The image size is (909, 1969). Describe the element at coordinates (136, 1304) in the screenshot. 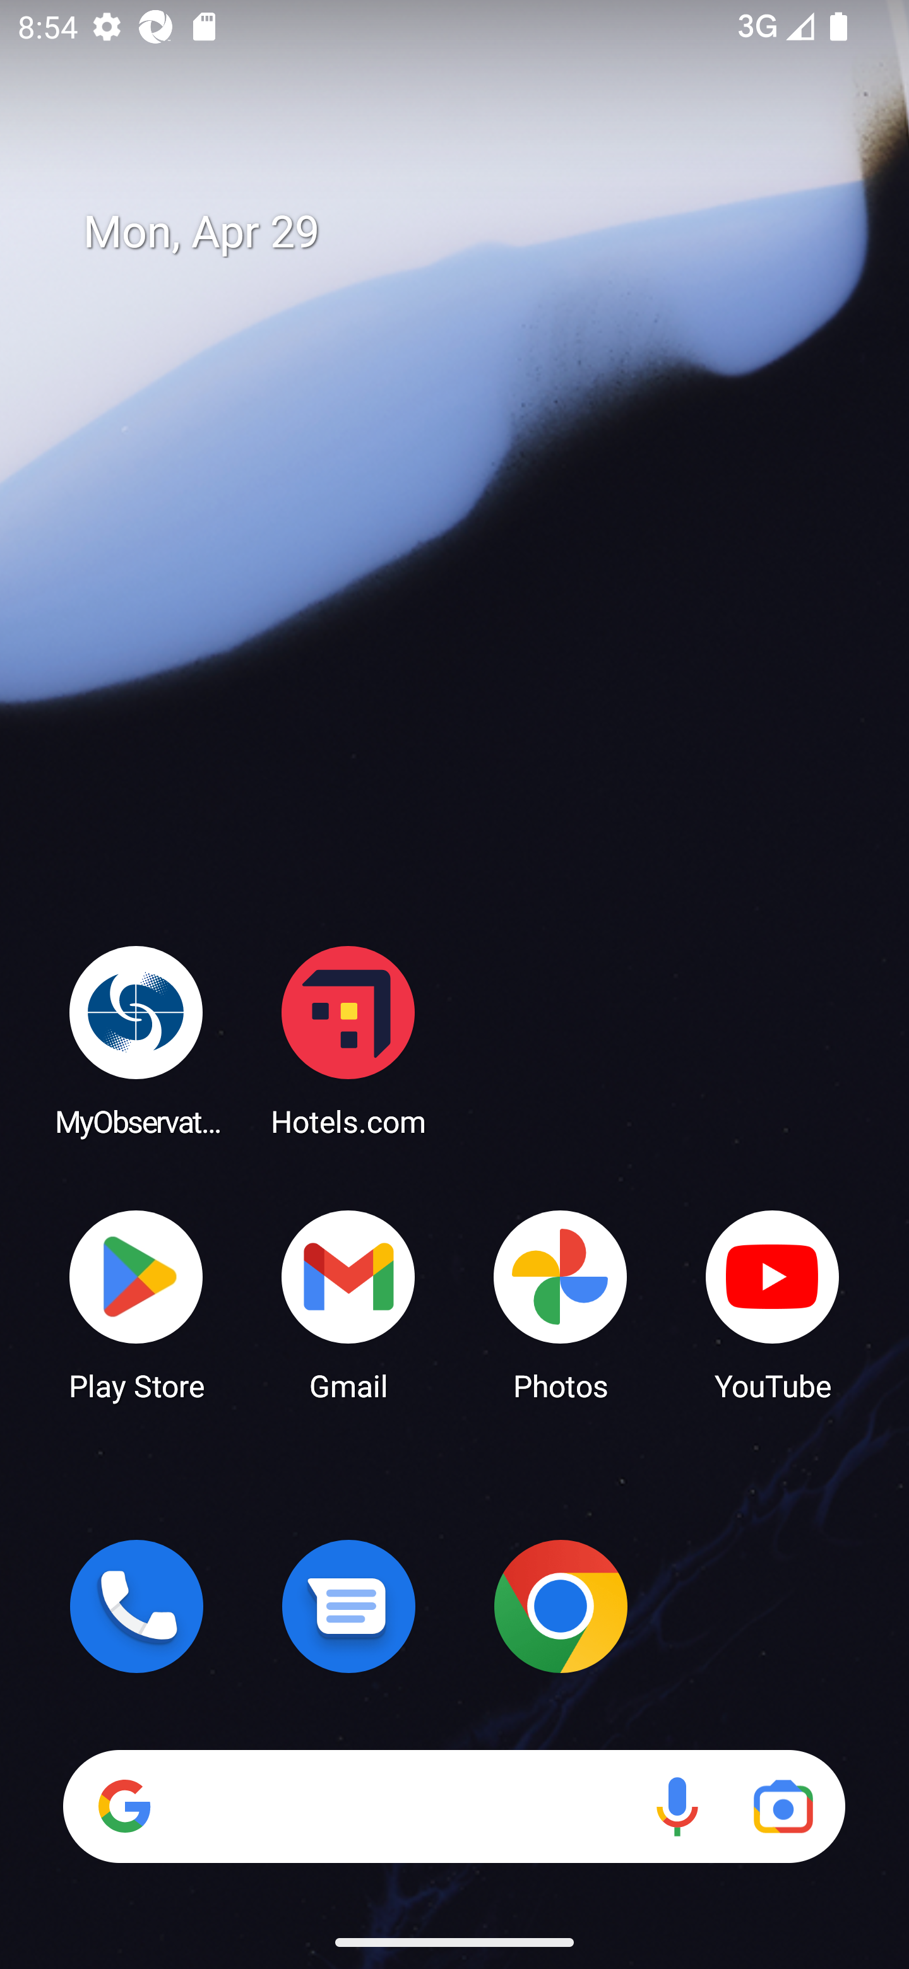

I see `Play Store` at that location.